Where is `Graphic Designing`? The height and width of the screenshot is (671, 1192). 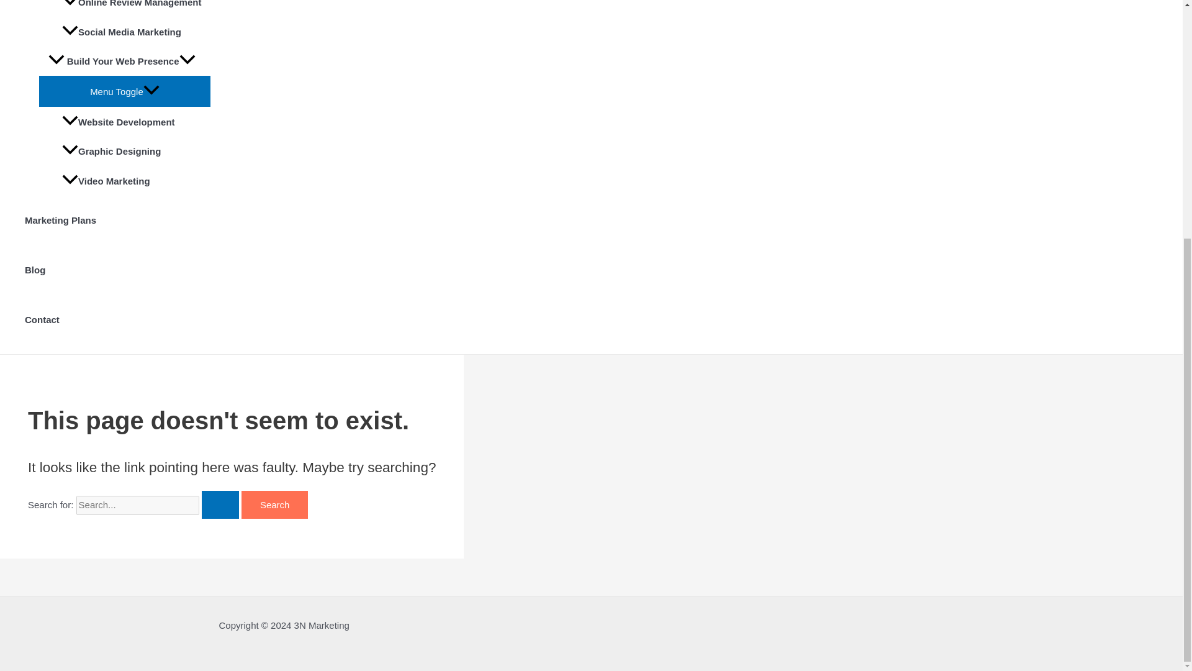 Graphic Designing is located at coordinates (132, 152).